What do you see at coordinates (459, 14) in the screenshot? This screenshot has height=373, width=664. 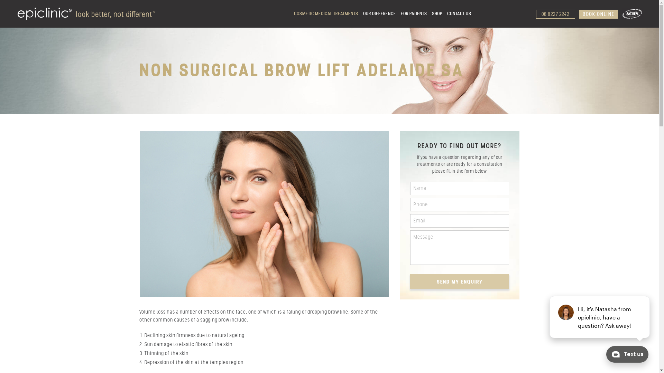 I see `CONTACT US` at bounding box center [459, 14].